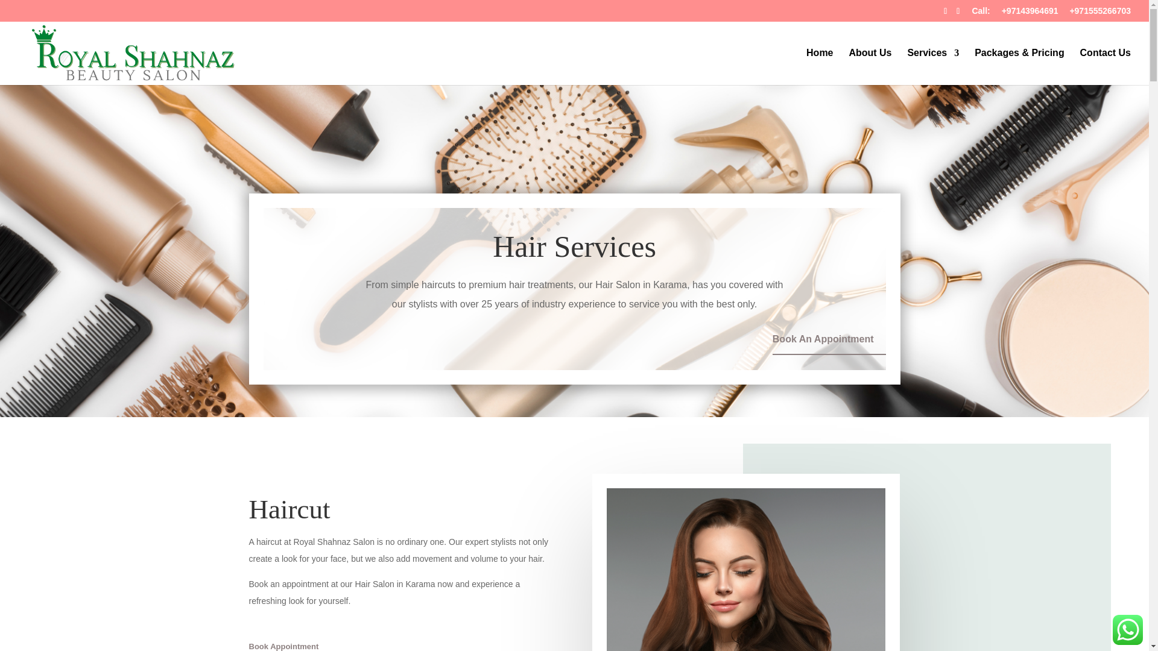  Describe the element at coordinates (289, 645) in the screenshot. I see `Book Appointment` at that location.